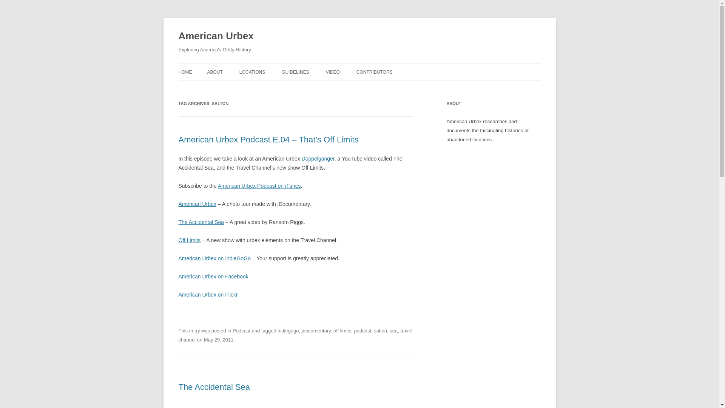 The width and height of the screenshot is (725, 408). What do you see at coordinates (214, 72) in the screenshot?
I see `ABOUT` at bounding box center [214, 72].